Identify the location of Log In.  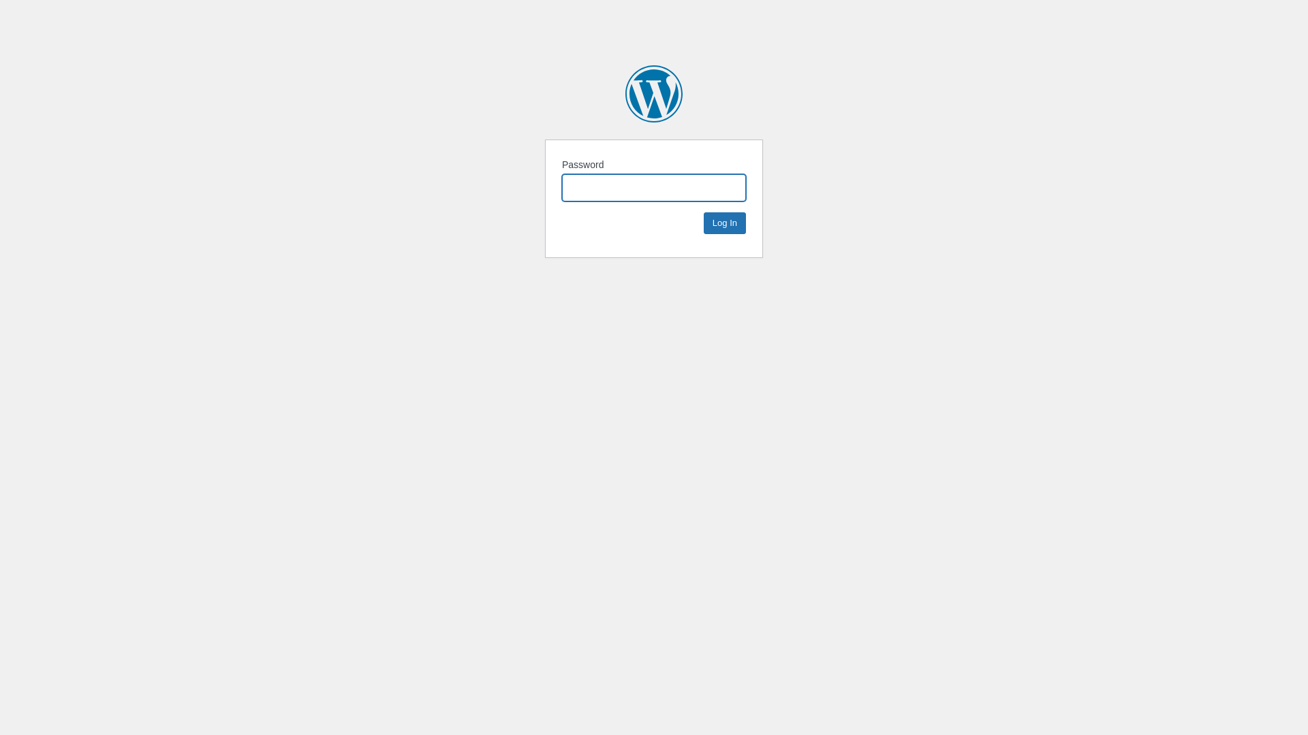
(725, 223).